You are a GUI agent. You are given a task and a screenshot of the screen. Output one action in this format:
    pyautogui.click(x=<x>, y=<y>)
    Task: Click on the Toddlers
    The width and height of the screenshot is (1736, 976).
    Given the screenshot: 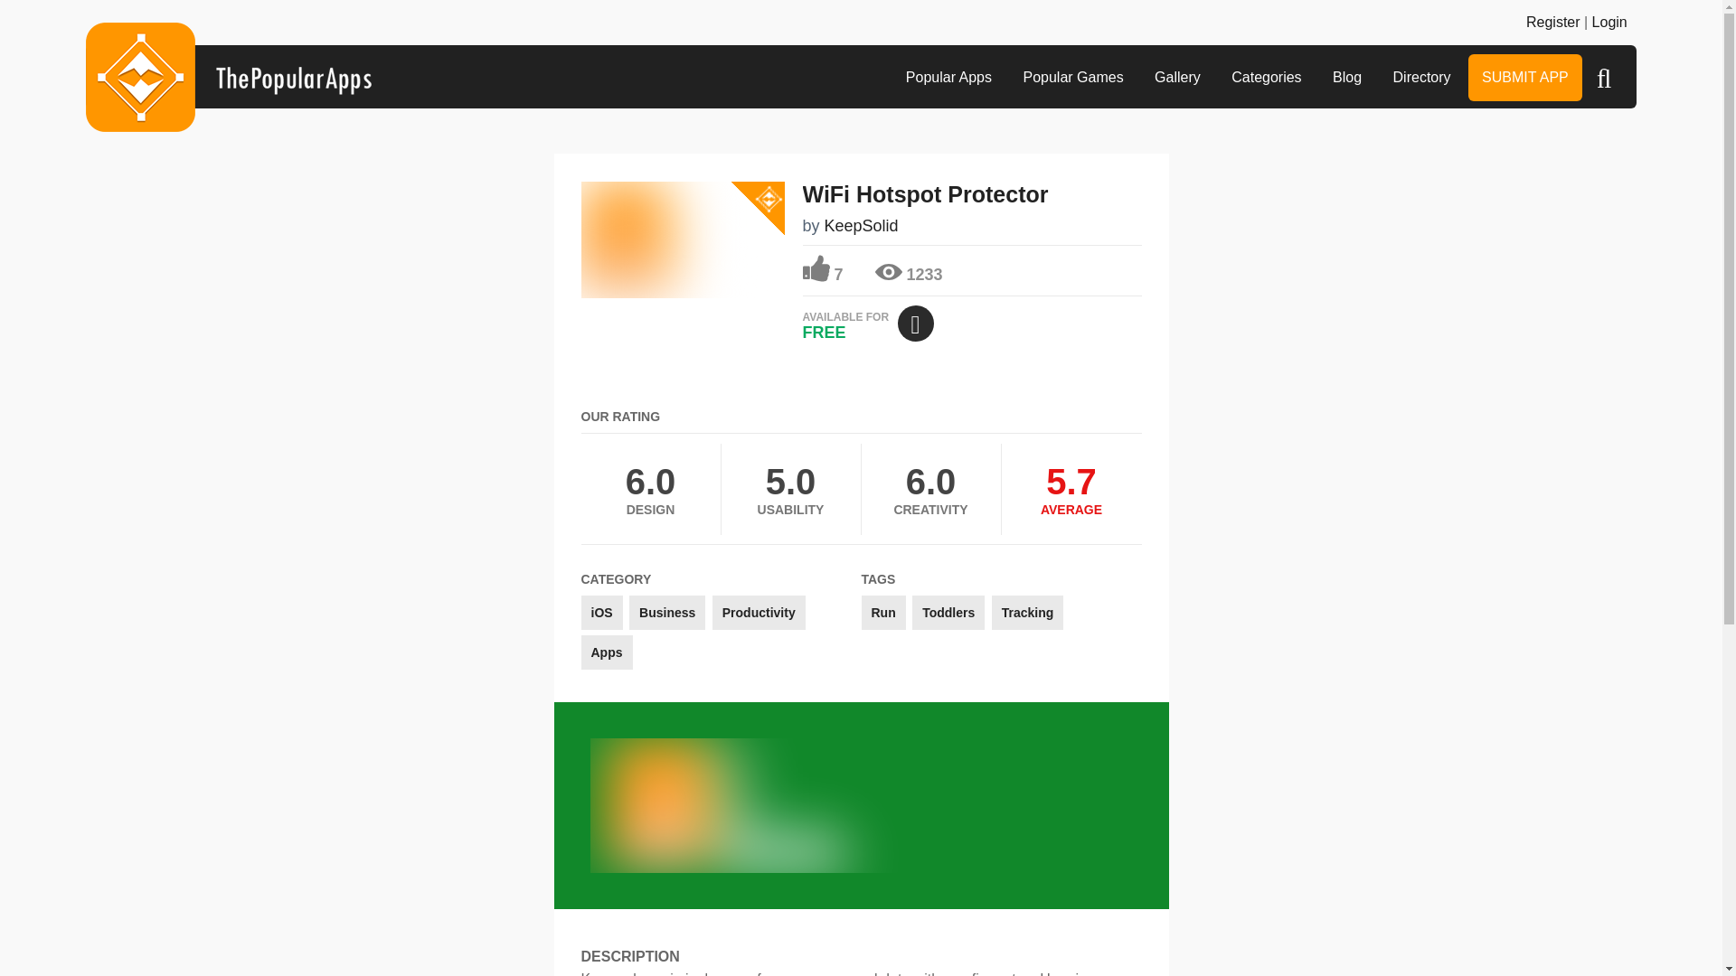 What is the action you would take?
    pyautogui.click(x=948, y=612)
    